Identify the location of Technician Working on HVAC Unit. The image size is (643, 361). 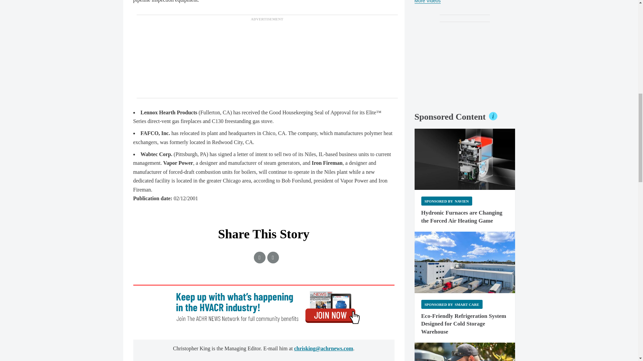
(465, 352).